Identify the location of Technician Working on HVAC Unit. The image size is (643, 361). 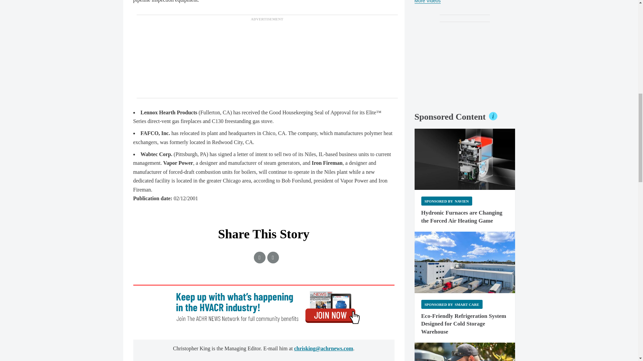
(465, 352).